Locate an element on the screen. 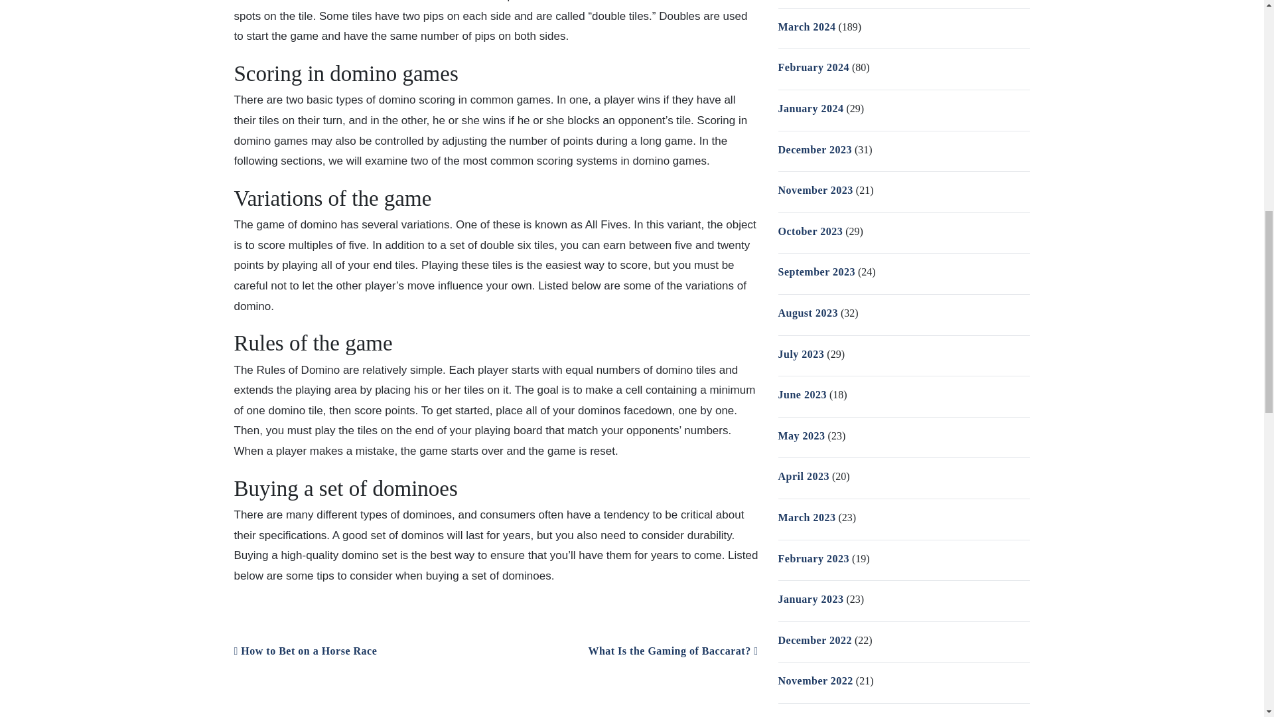 The image size is (1274, 717). January 2023 is located at coordinates (810, 599).